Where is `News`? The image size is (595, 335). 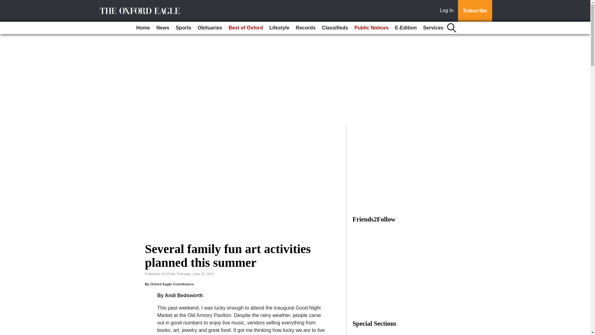
News is located at coordinates (162, 28).